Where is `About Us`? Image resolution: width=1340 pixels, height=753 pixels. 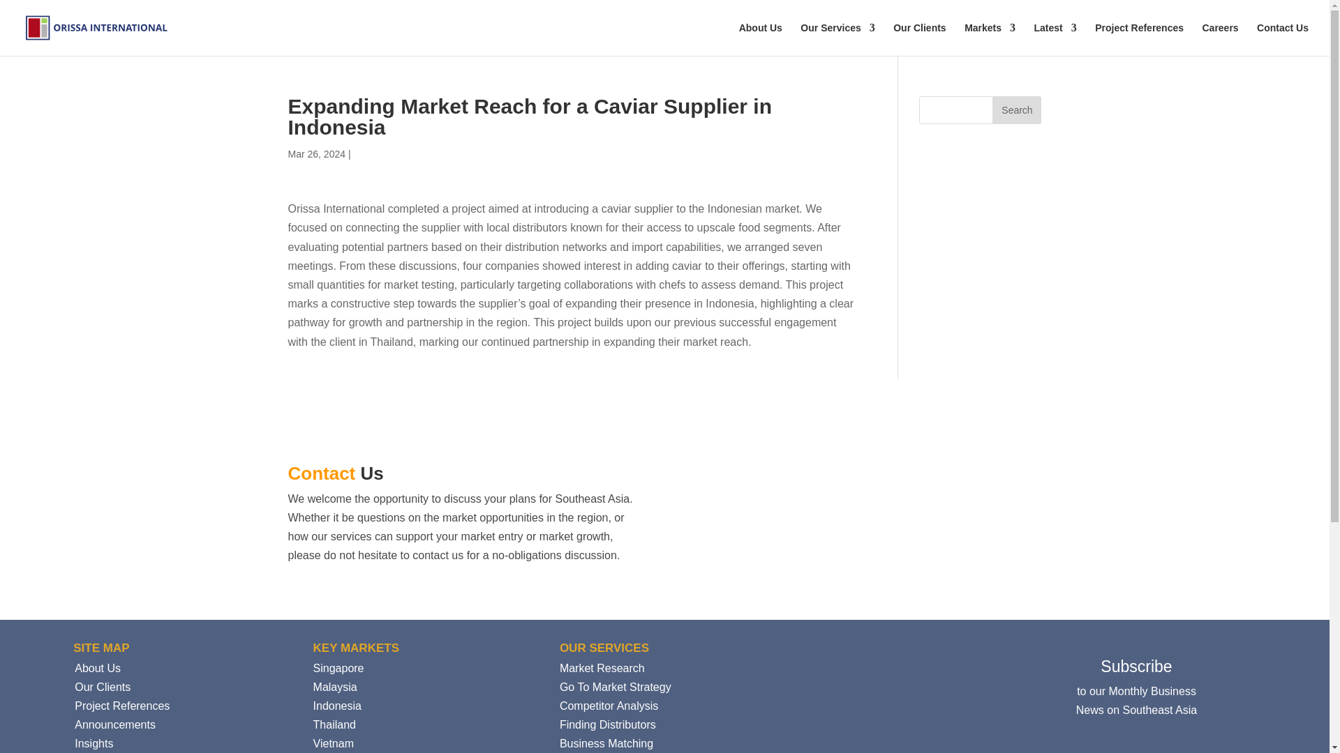 About Us is located at coordinates (761, 39).